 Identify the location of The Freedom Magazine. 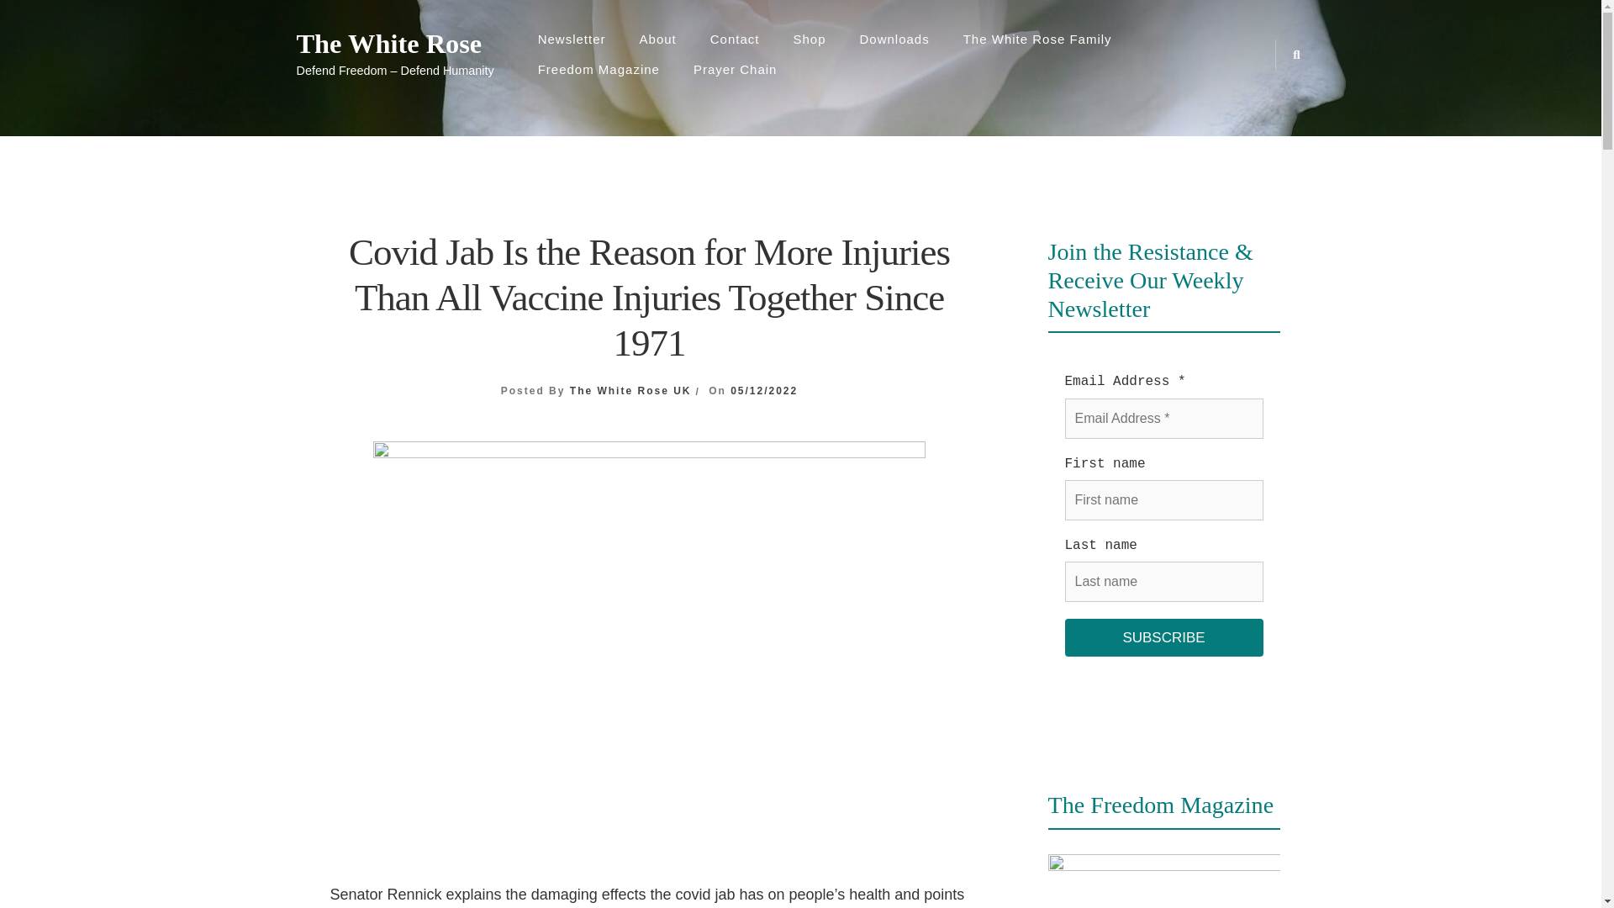
(1163, 881).